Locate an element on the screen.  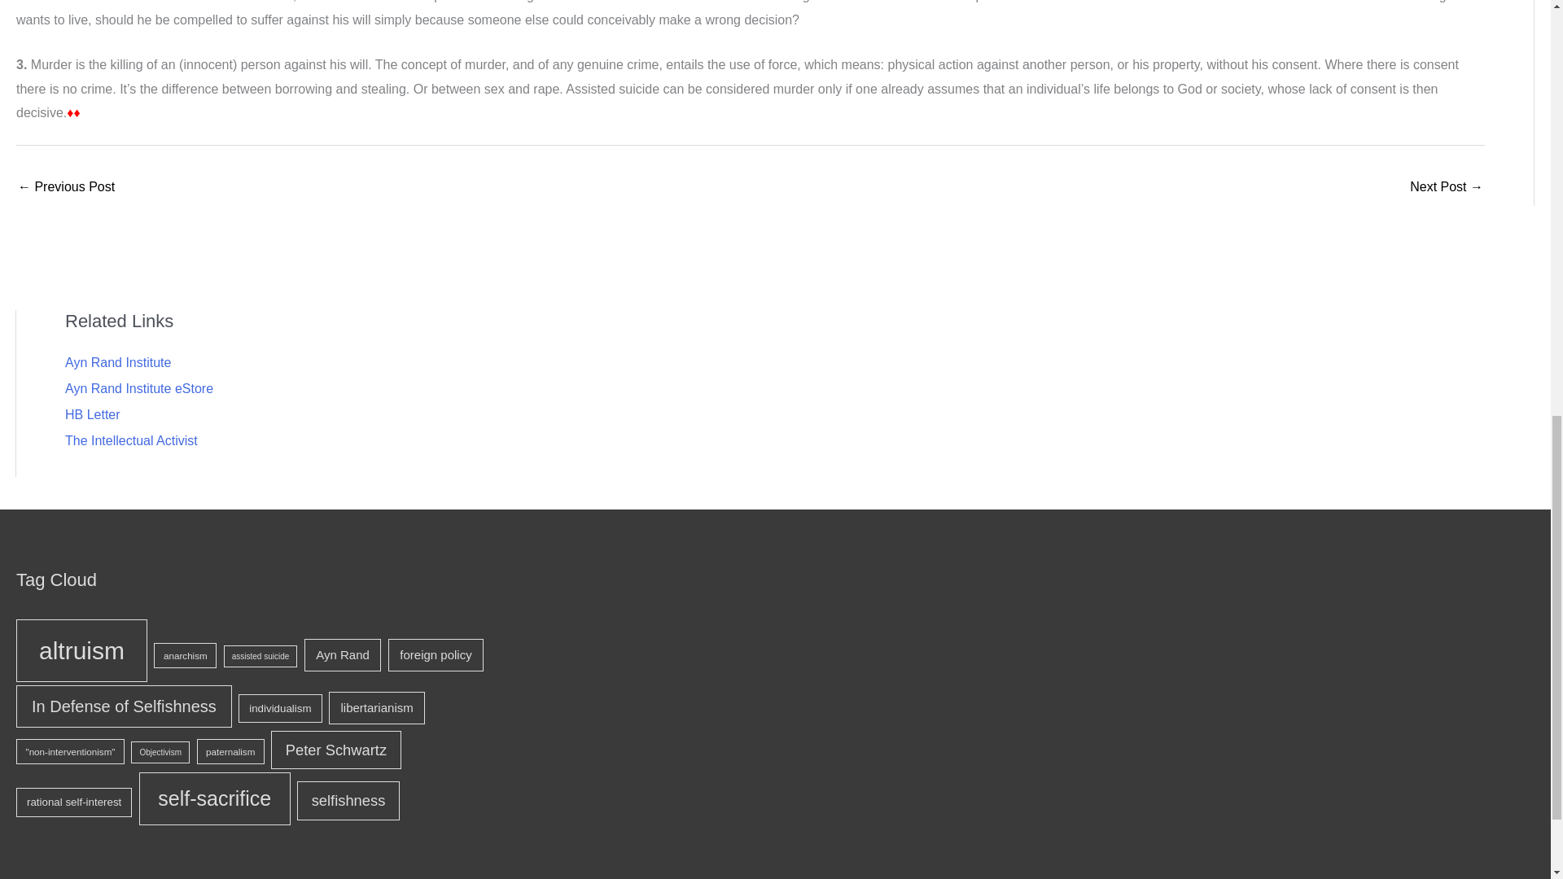
foreign policy is located at coordinates (435, 655).